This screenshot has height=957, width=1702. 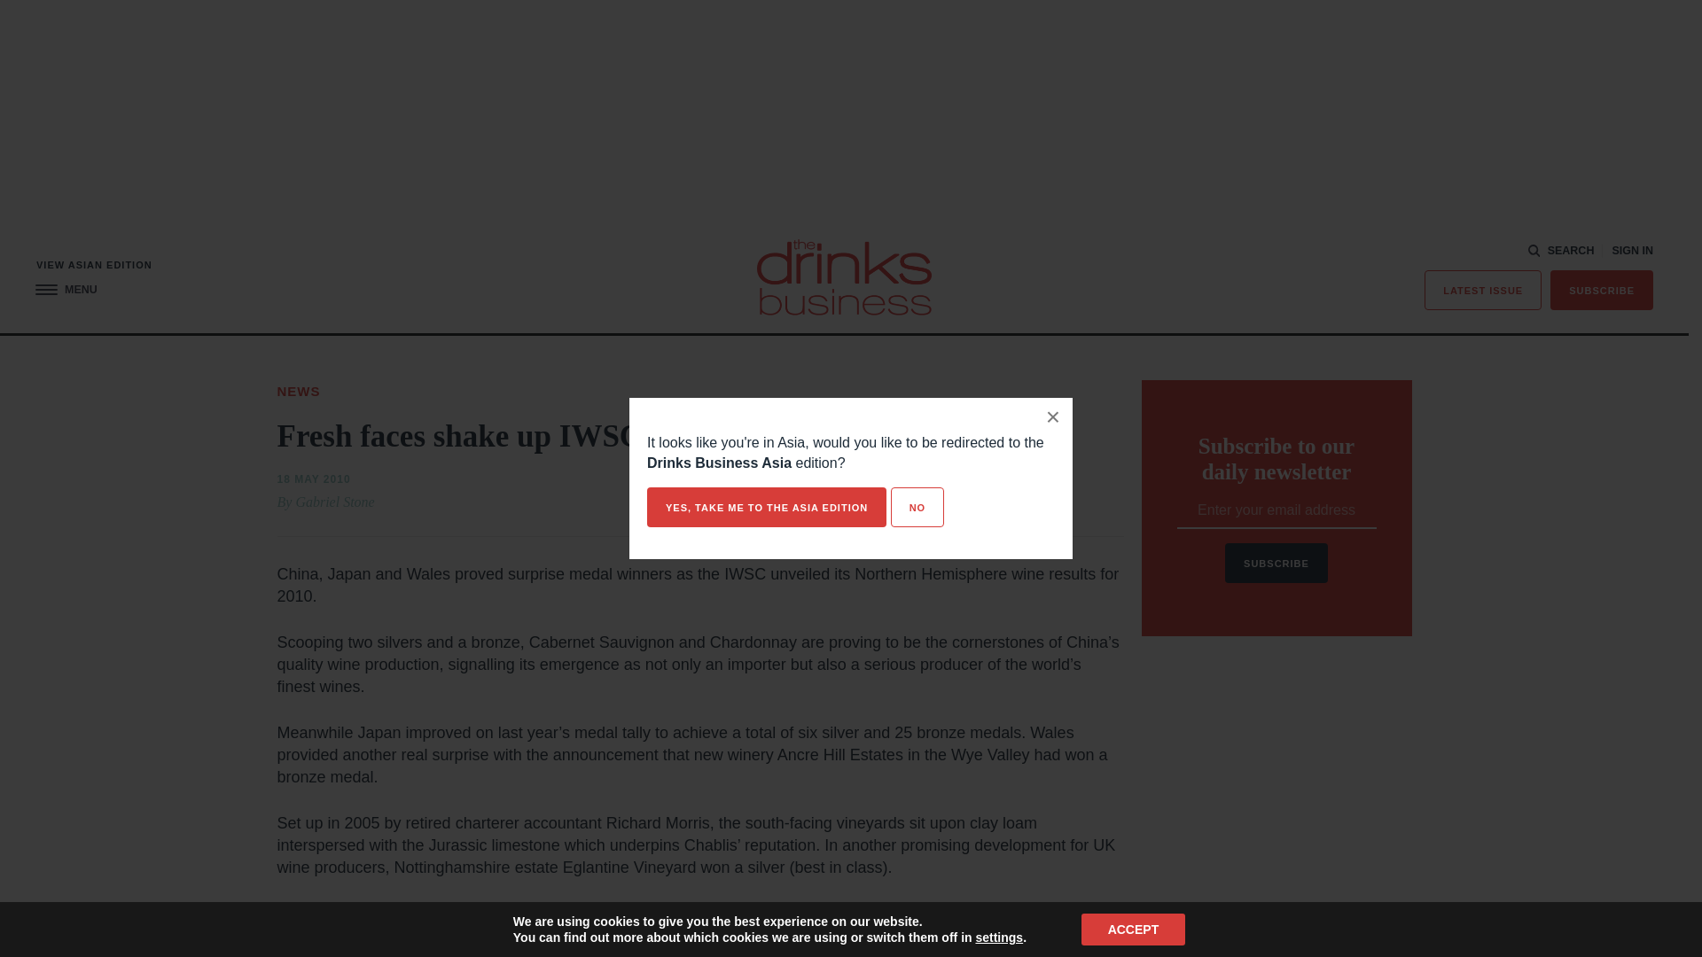 What do you see at coordinates (66, 289) in the screenshot?
I see `MENU` at bounding box center [66, 289].